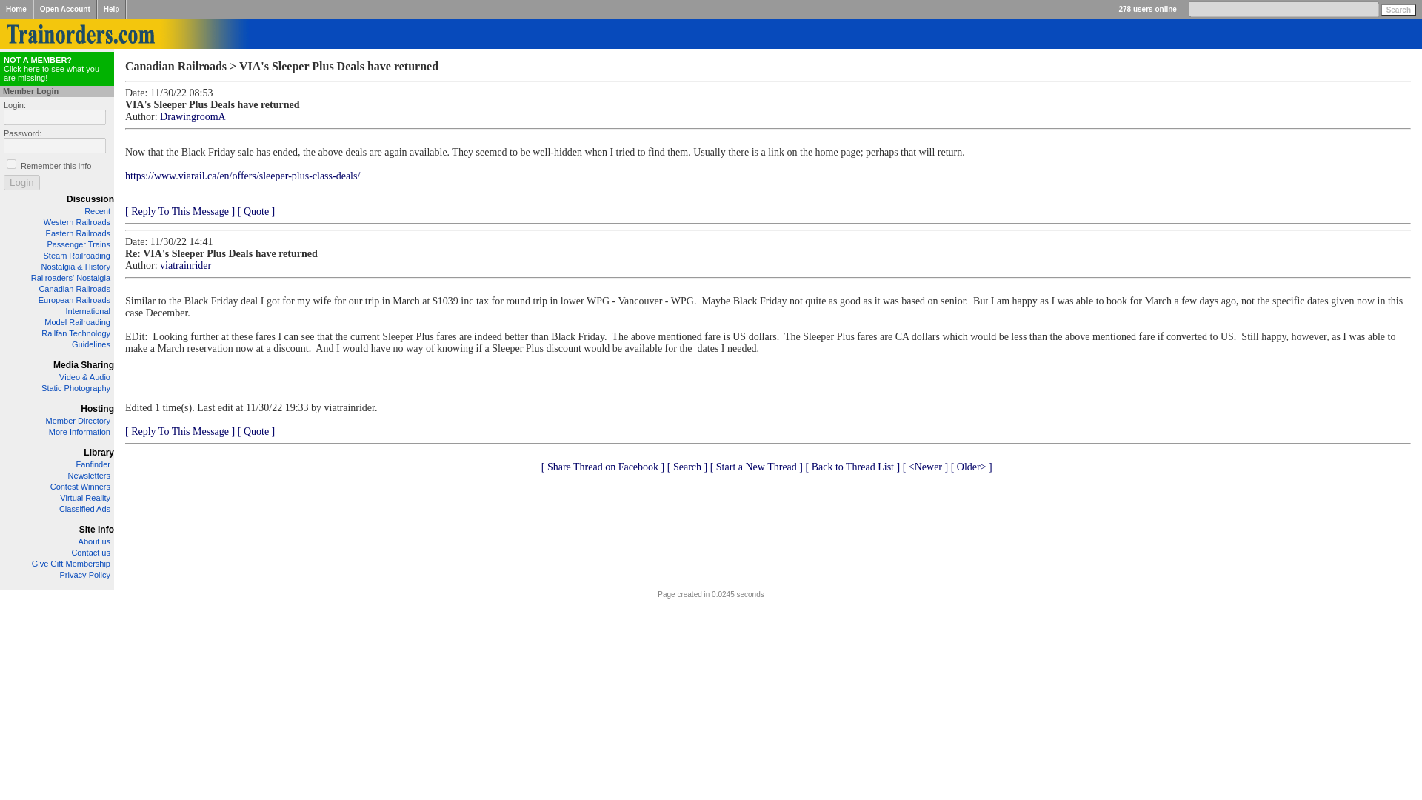  I want to click on Login, so click(21, 182).